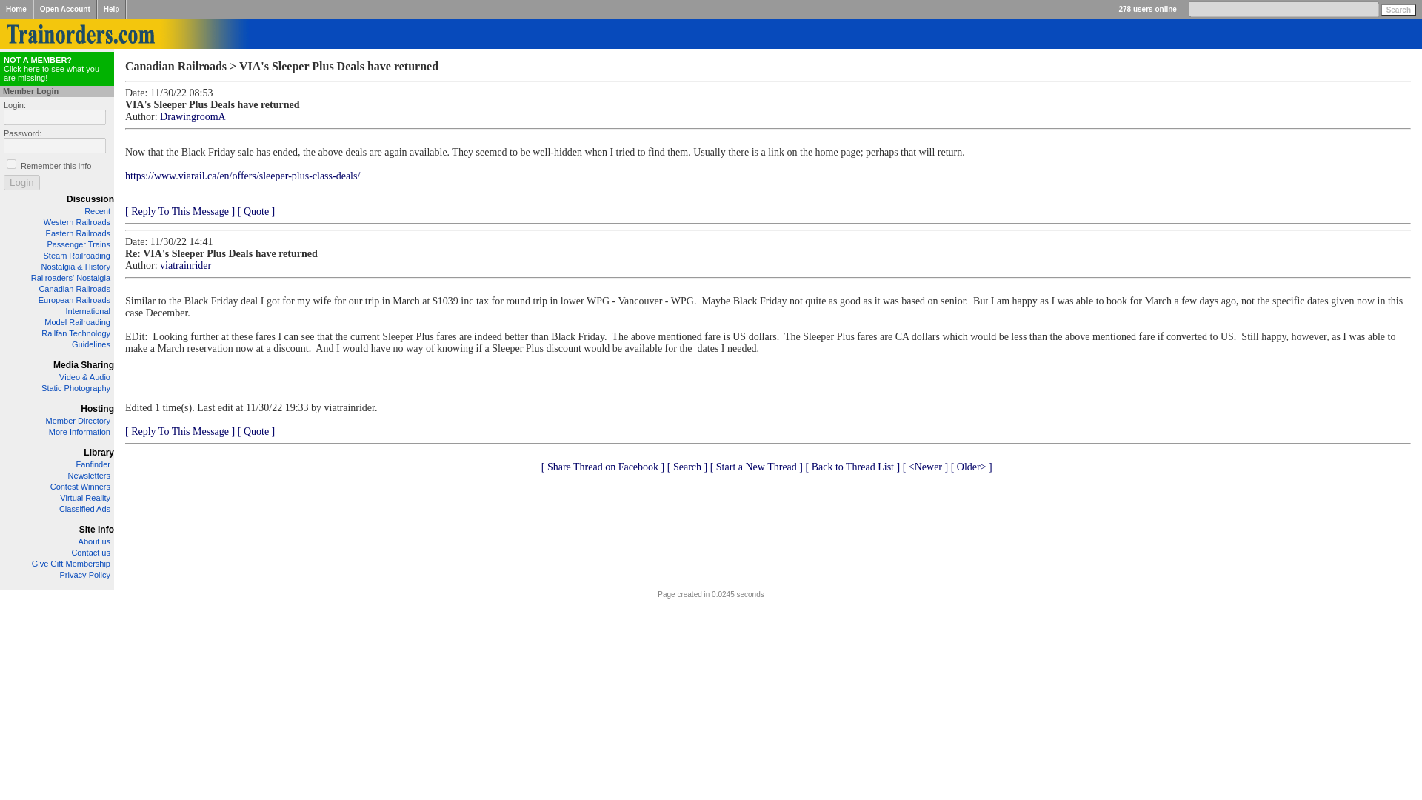  I want to click on Login, so click(21, 182).